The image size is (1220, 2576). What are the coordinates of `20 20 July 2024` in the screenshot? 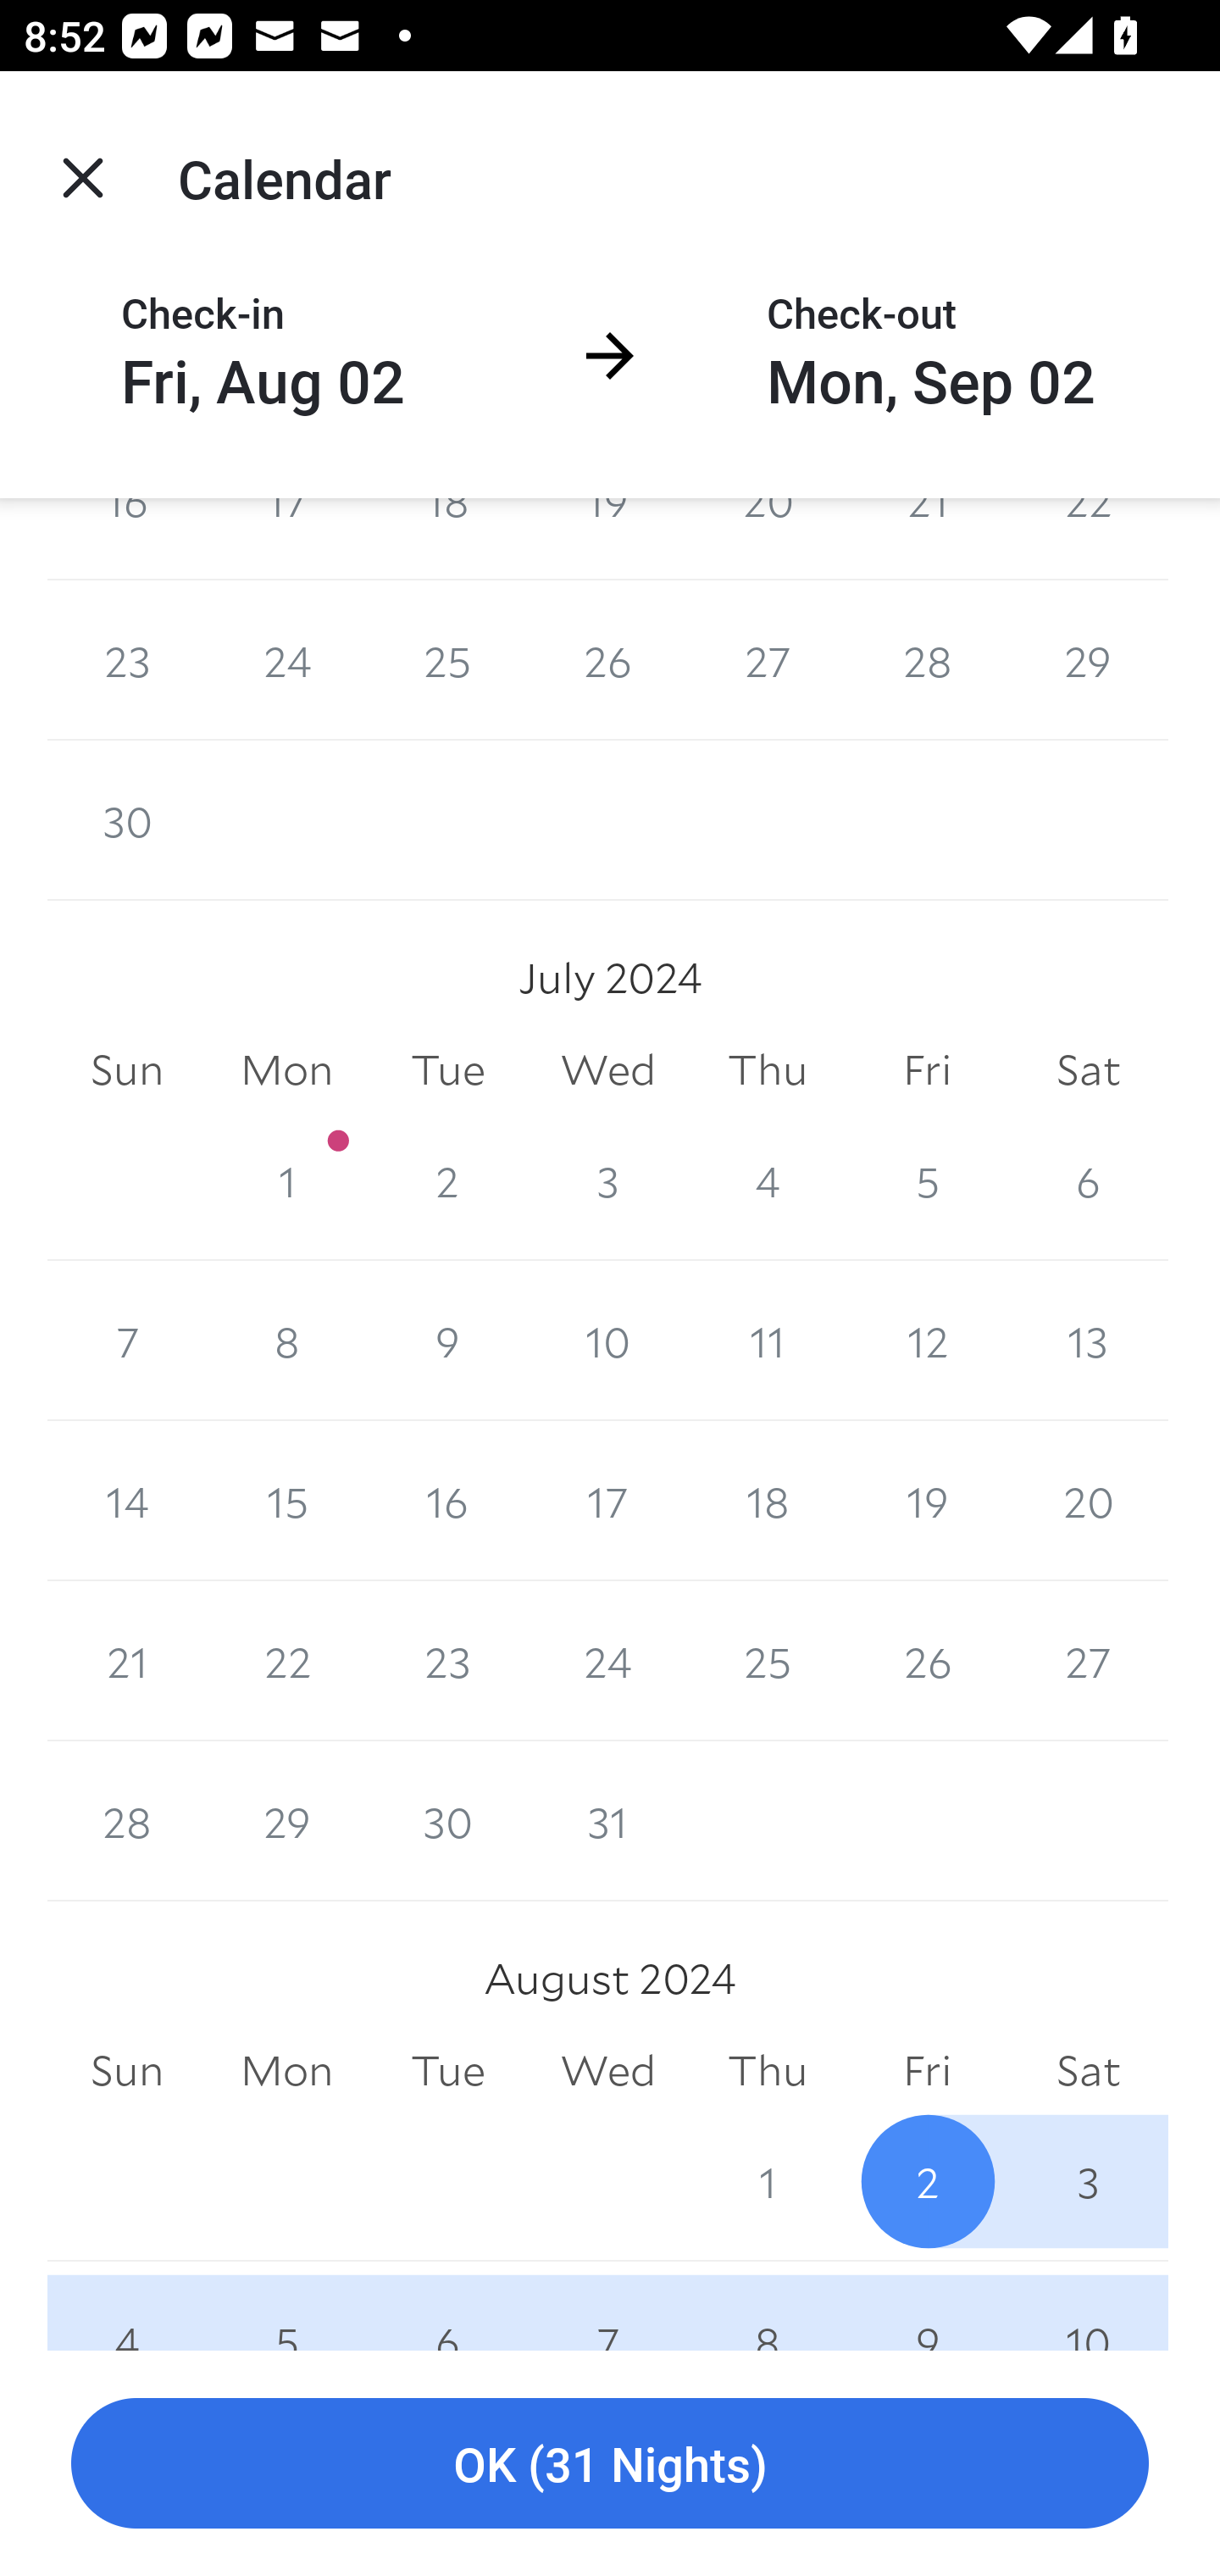 It's located at (1088, 1502).